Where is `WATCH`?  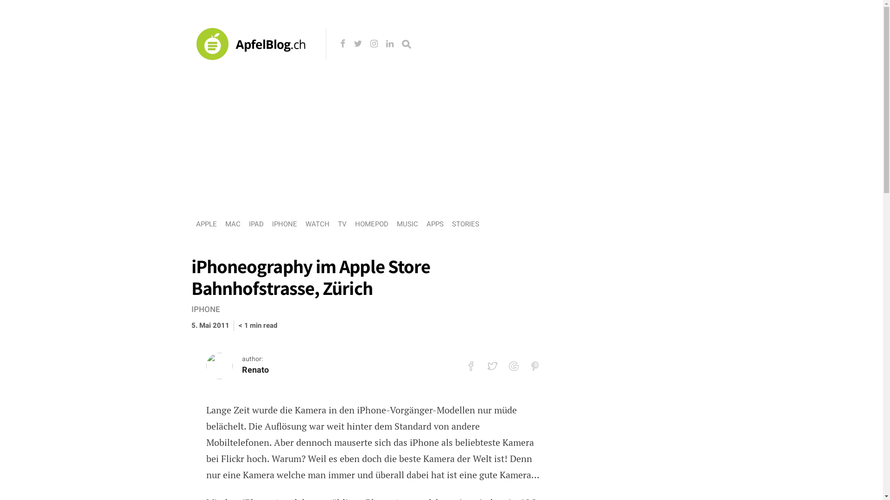 WATCH is located at coordinates (317, 224).